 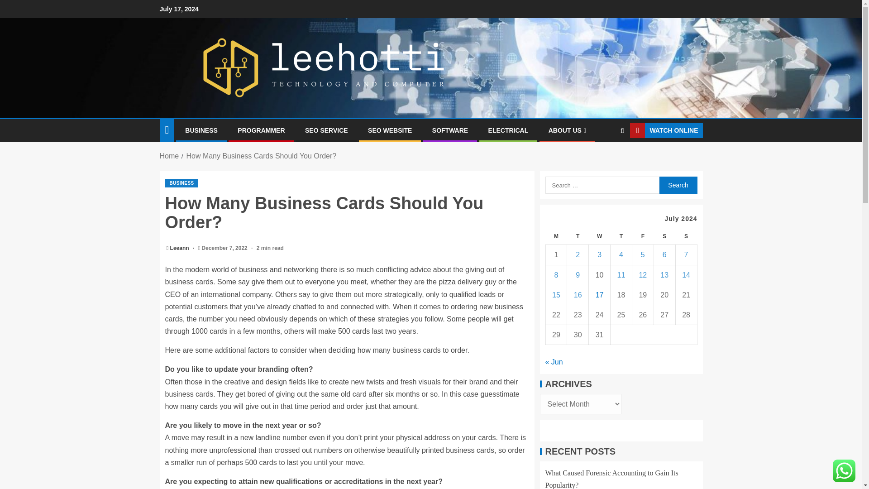 I want to click on Monday, so click(x=556, y=236).